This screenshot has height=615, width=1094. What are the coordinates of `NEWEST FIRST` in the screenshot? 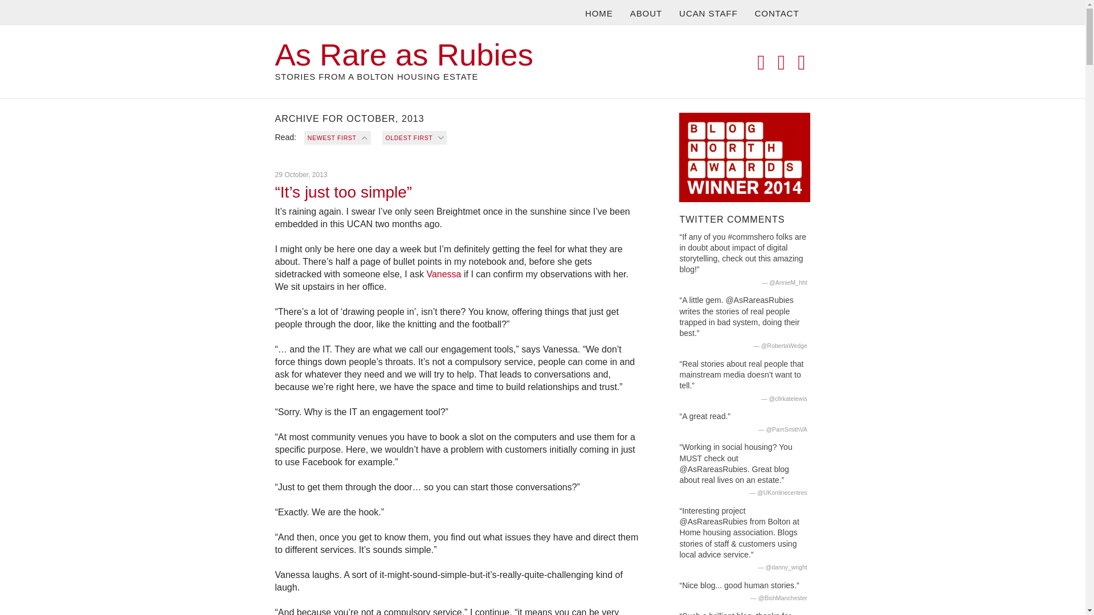 It's located at (337, 138).